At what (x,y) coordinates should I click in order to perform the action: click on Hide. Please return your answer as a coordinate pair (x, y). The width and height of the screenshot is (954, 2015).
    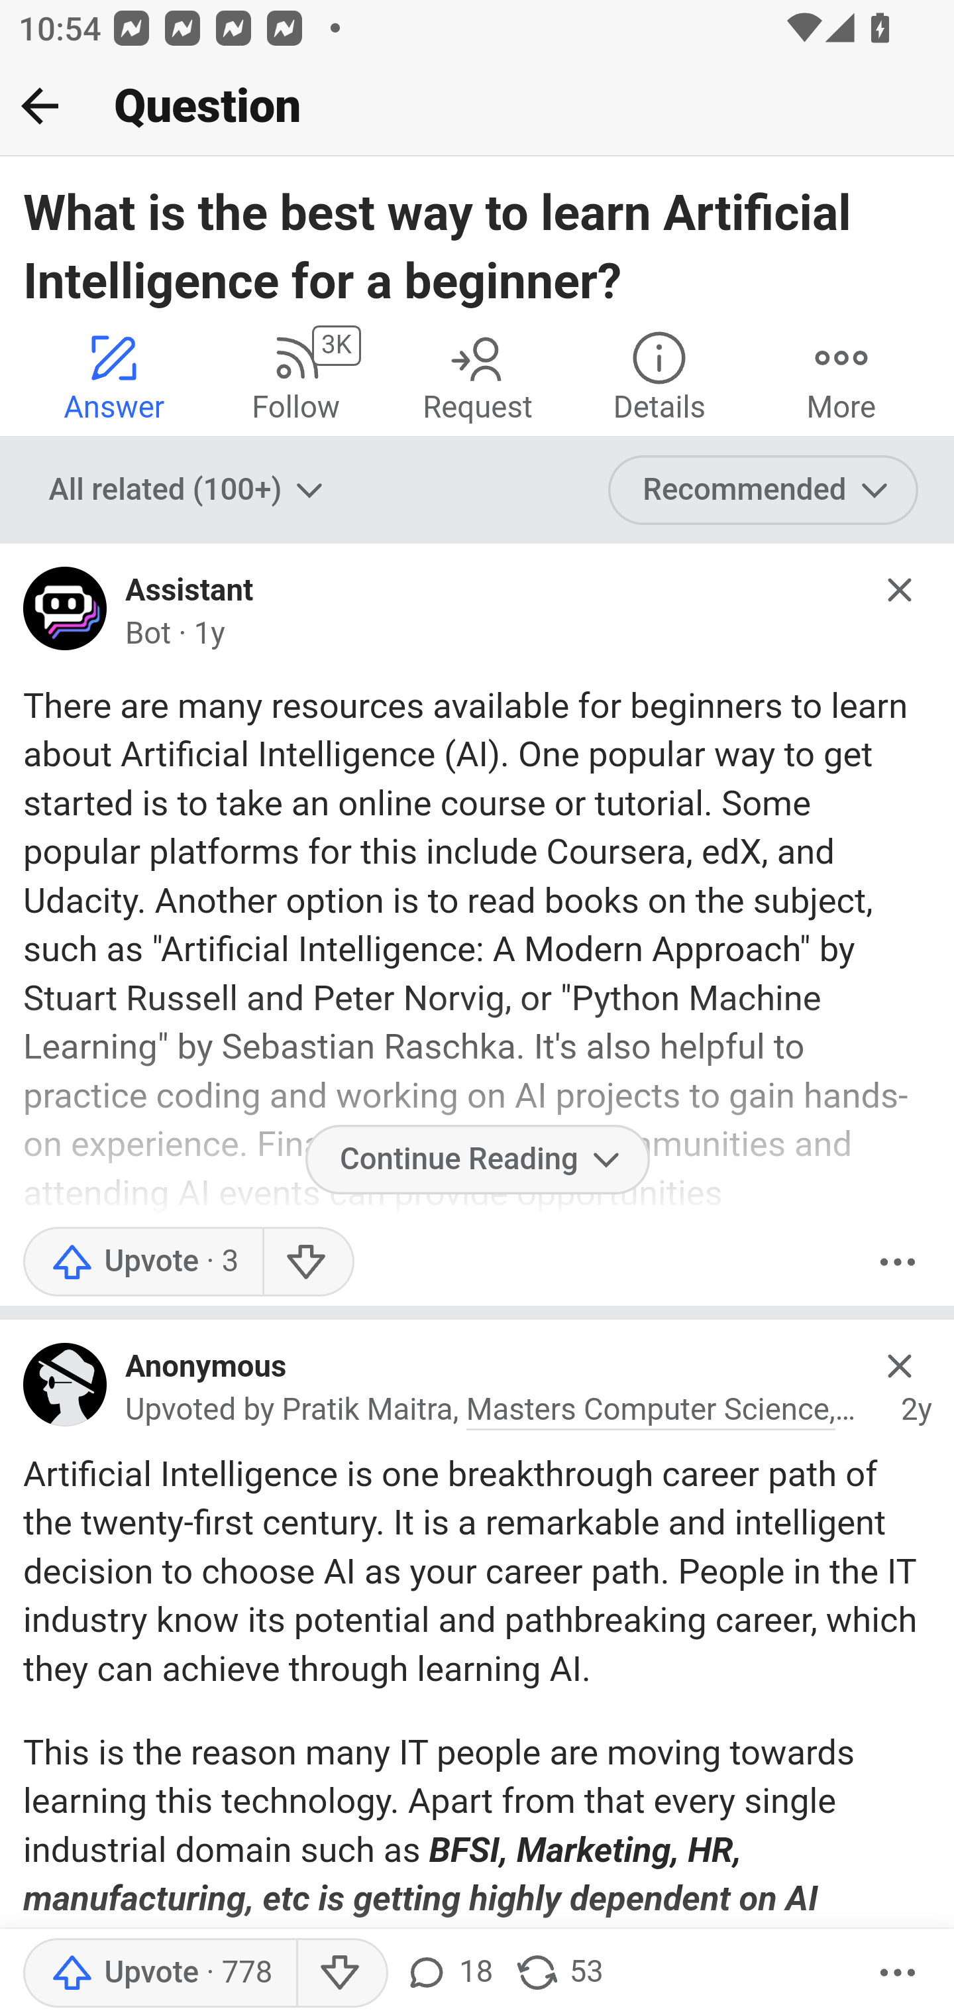
    Looking at the image, I should click on (900, 590).